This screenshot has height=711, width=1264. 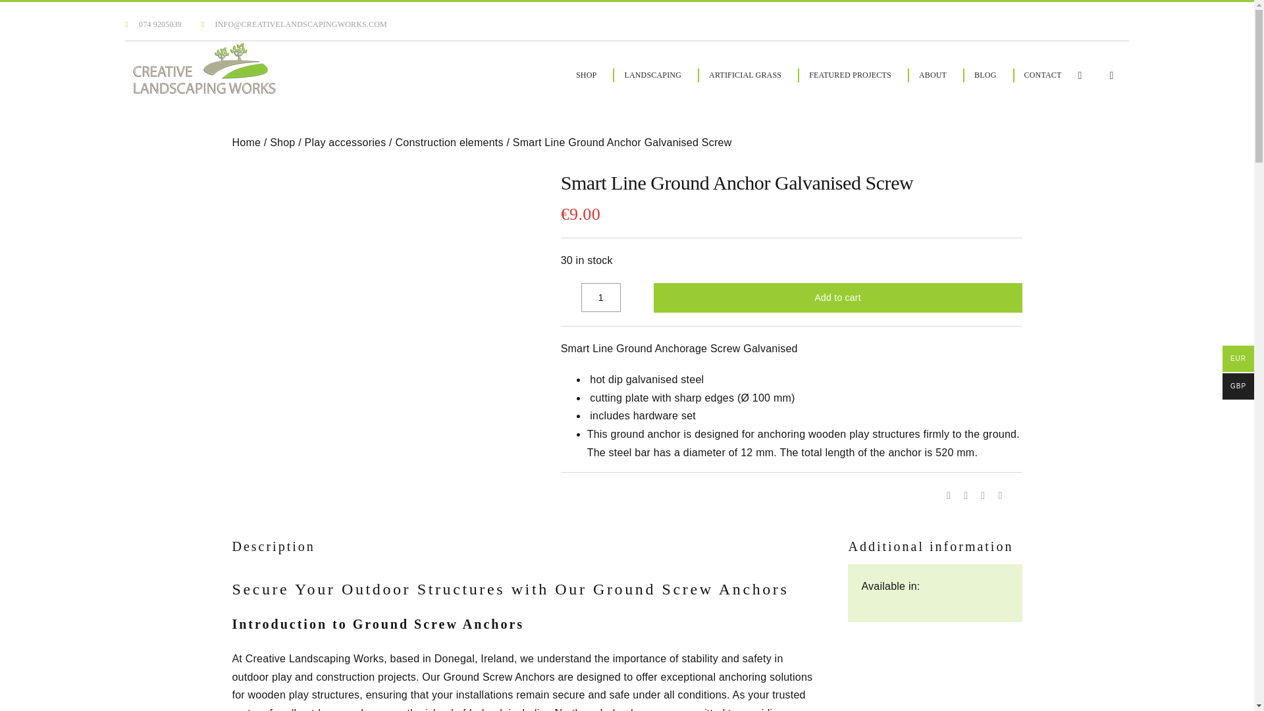 What do you see at coordinates (849, 75) in the screenshot?
I see `FEATURED PROJECTS` at bounding box center [849, 75].